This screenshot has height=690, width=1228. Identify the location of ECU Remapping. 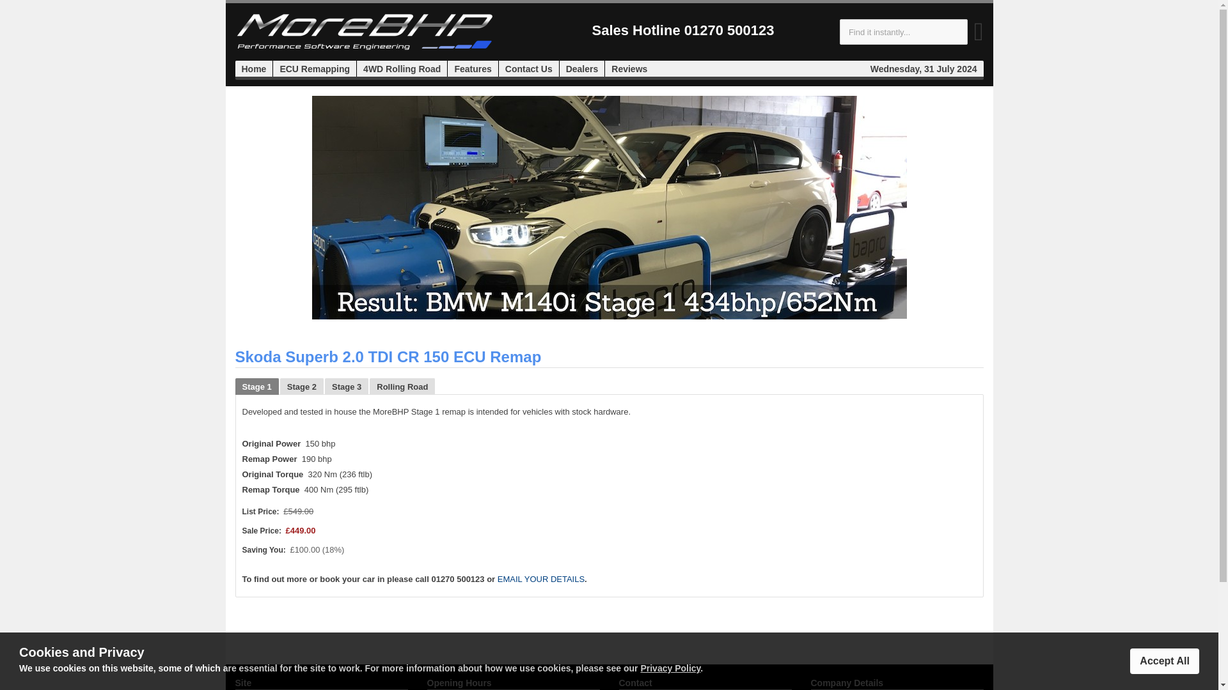
(315, 69).